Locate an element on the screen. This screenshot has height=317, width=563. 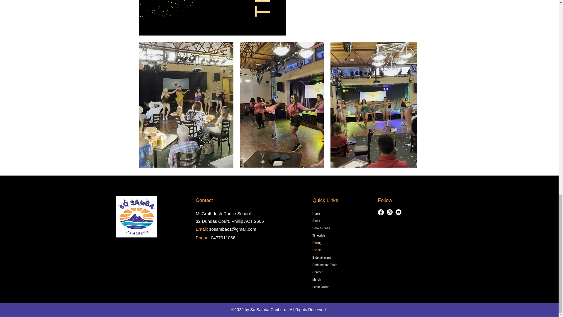
Performance Team is located at coordinates (340, 265).